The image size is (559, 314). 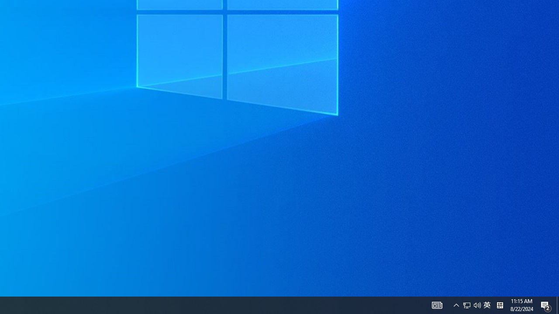 What do you see at coordinates (546, 305) in the screenshot?
I see `Action Center, 2 new notifications` at bounding box center [546, 305].